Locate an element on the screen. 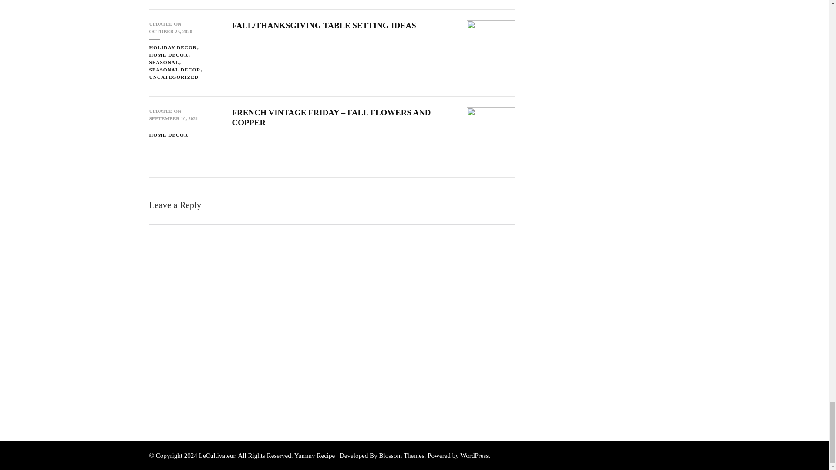 The height and width of the screenshot is (470, 836). UNCATEGORIZED is located at coordinates (173, 77).